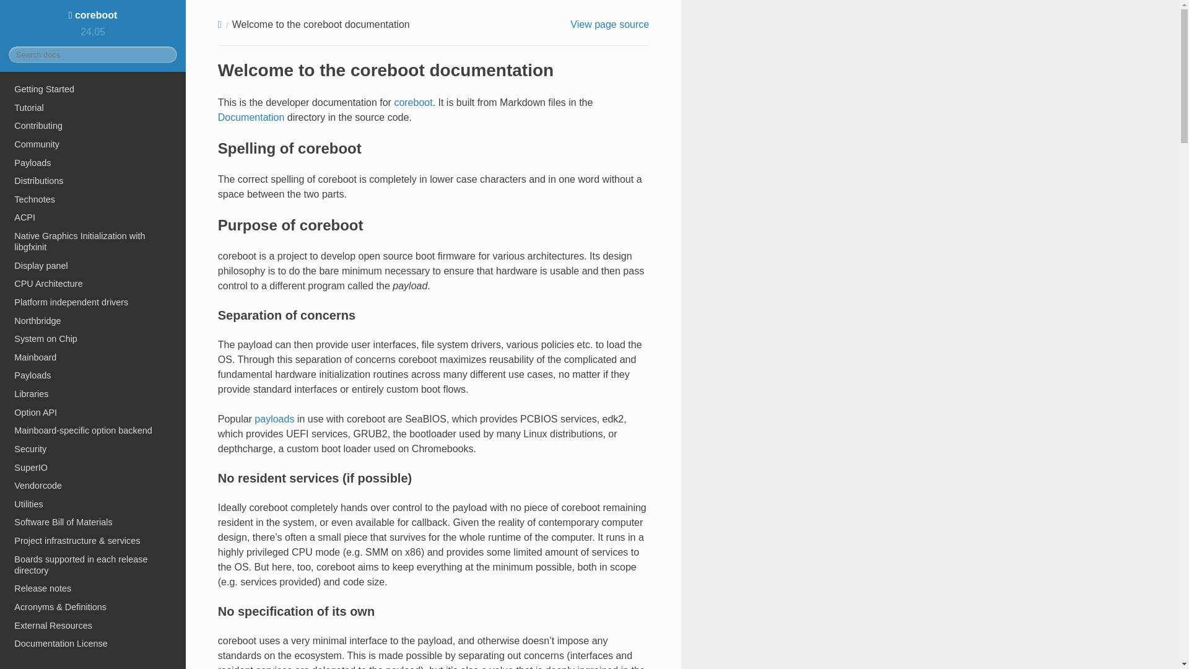  I want to click on coreboot, so click(412, 102).